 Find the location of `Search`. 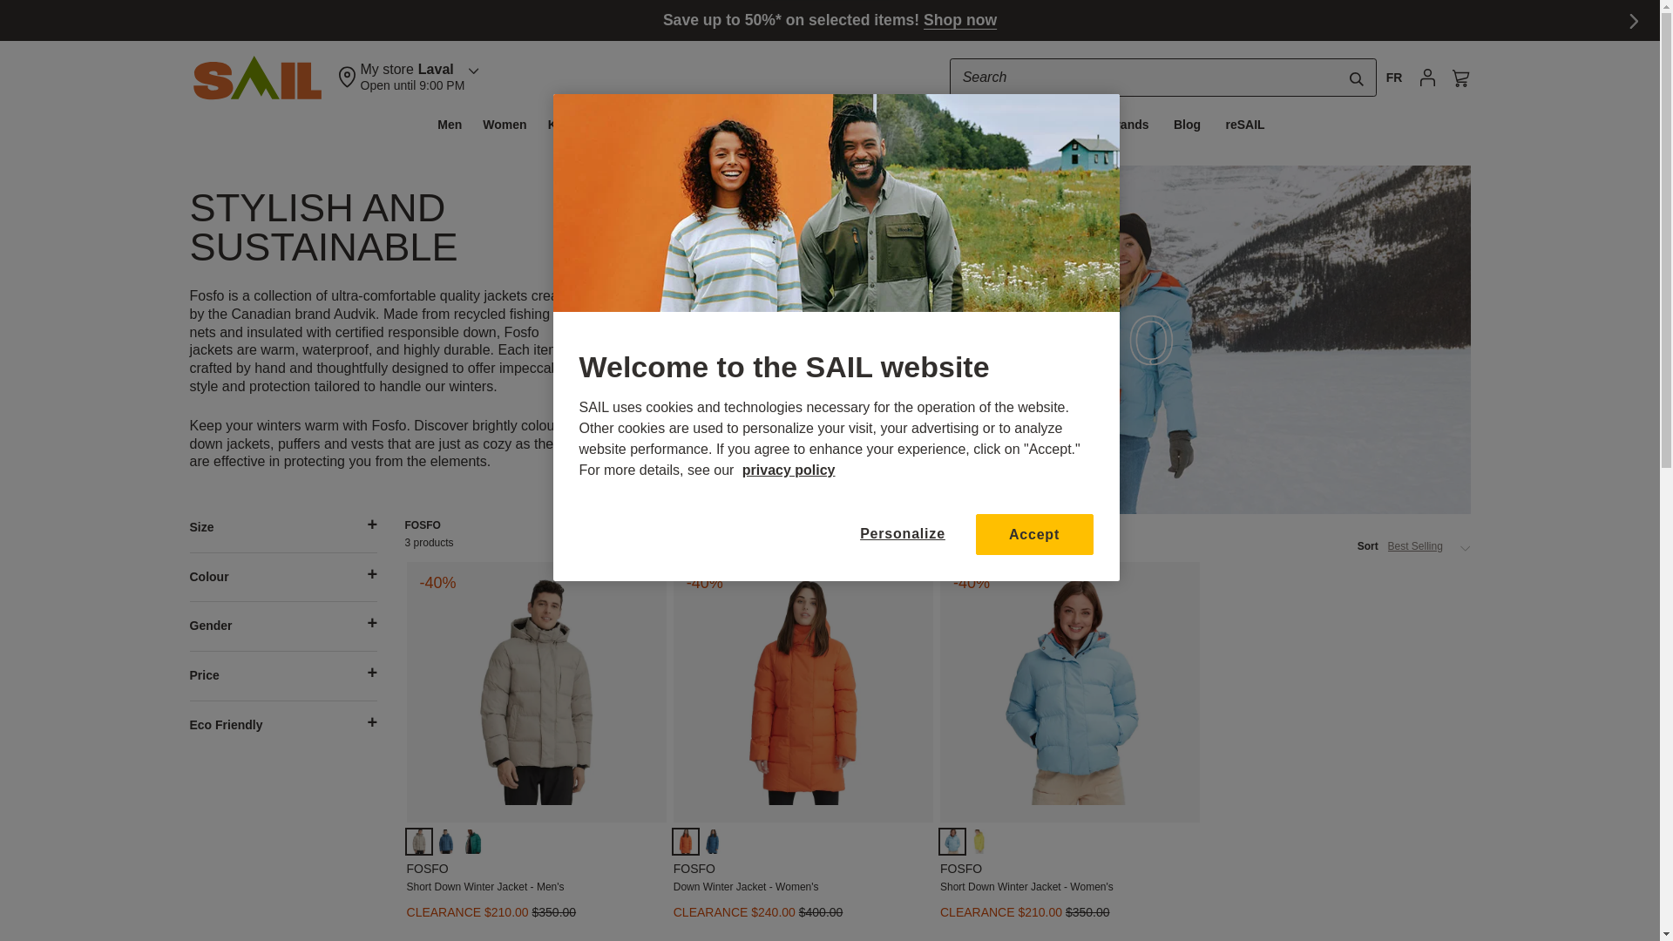

Search is located at coordinates (1163, 77).